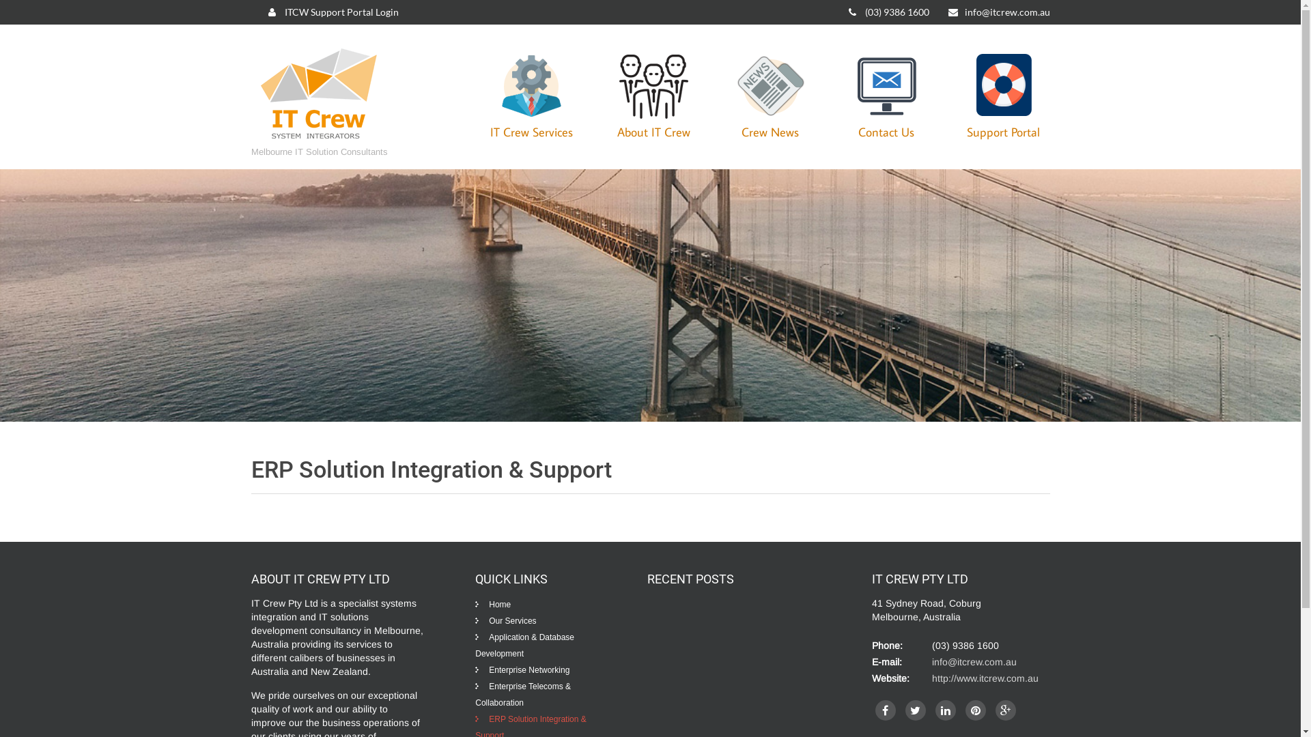 This screenshot has width=1311, height=737. Describe the element at coordinates (946, 710) in the screenshot. I see `linkedin` at that location.